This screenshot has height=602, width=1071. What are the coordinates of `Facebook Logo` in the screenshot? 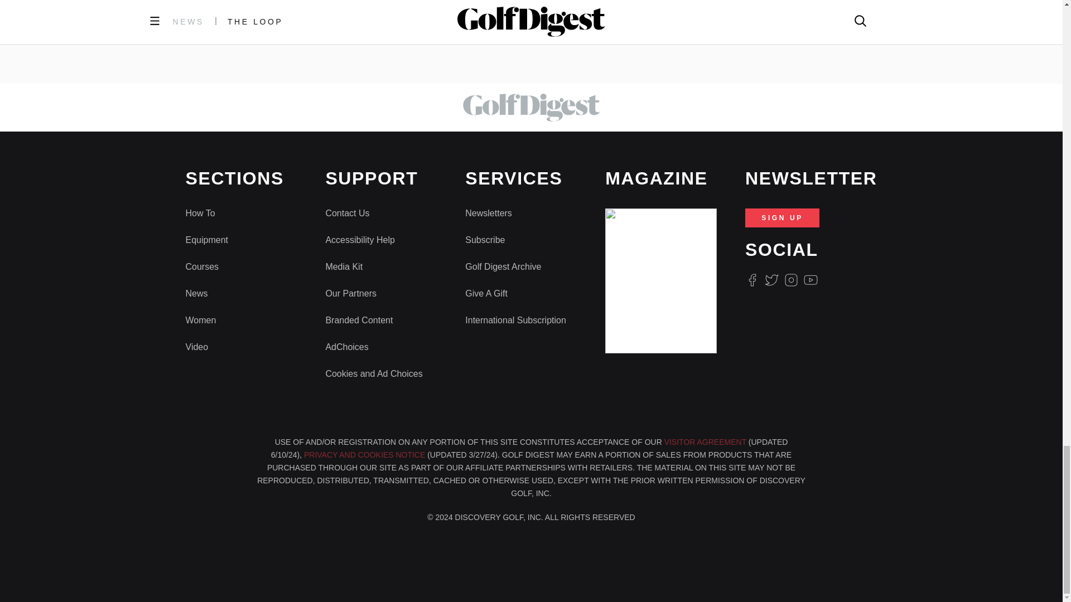 It's located at (752, 280).